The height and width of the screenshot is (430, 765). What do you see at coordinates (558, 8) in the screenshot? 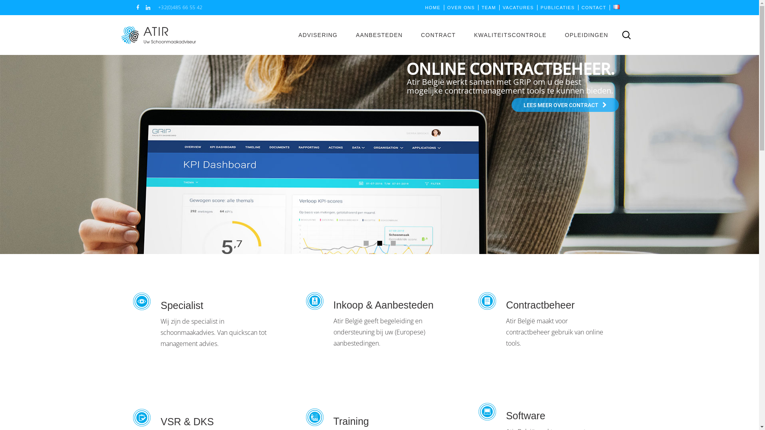
I see `PUBLICATIES` at bounding box center [558, 8].